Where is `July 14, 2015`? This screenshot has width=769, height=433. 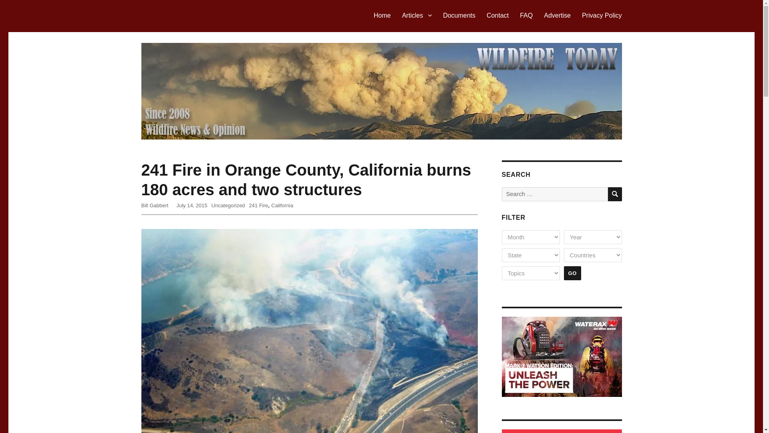
July 14, 2015 is located at coordinates (191, 205).